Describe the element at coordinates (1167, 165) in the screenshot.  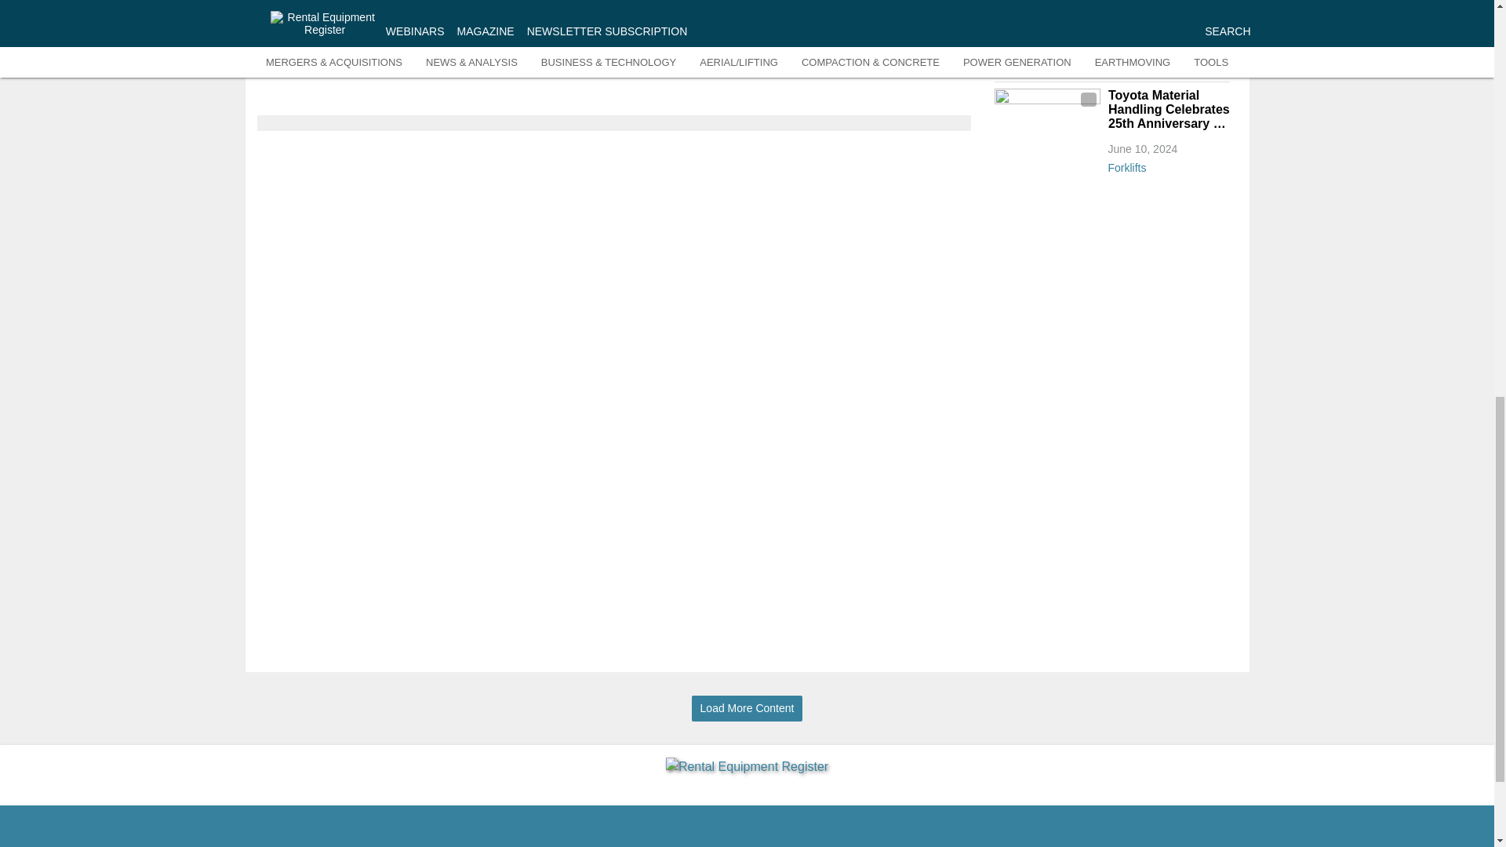
I see `Forklifts` at that location.